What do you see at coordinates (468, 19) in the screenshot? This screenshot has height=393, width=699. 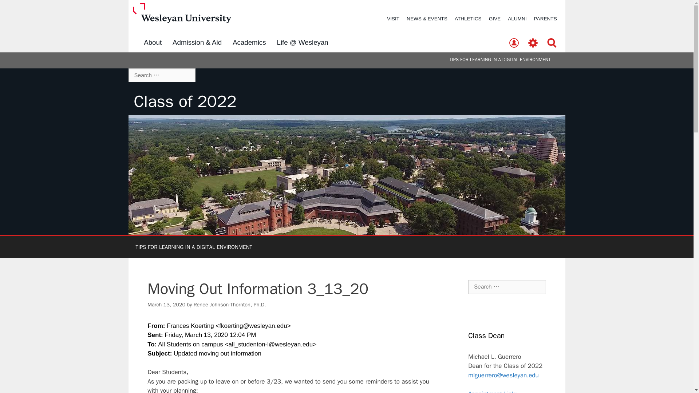 I see `ATHLETICS` at bounding box center [468, 19].